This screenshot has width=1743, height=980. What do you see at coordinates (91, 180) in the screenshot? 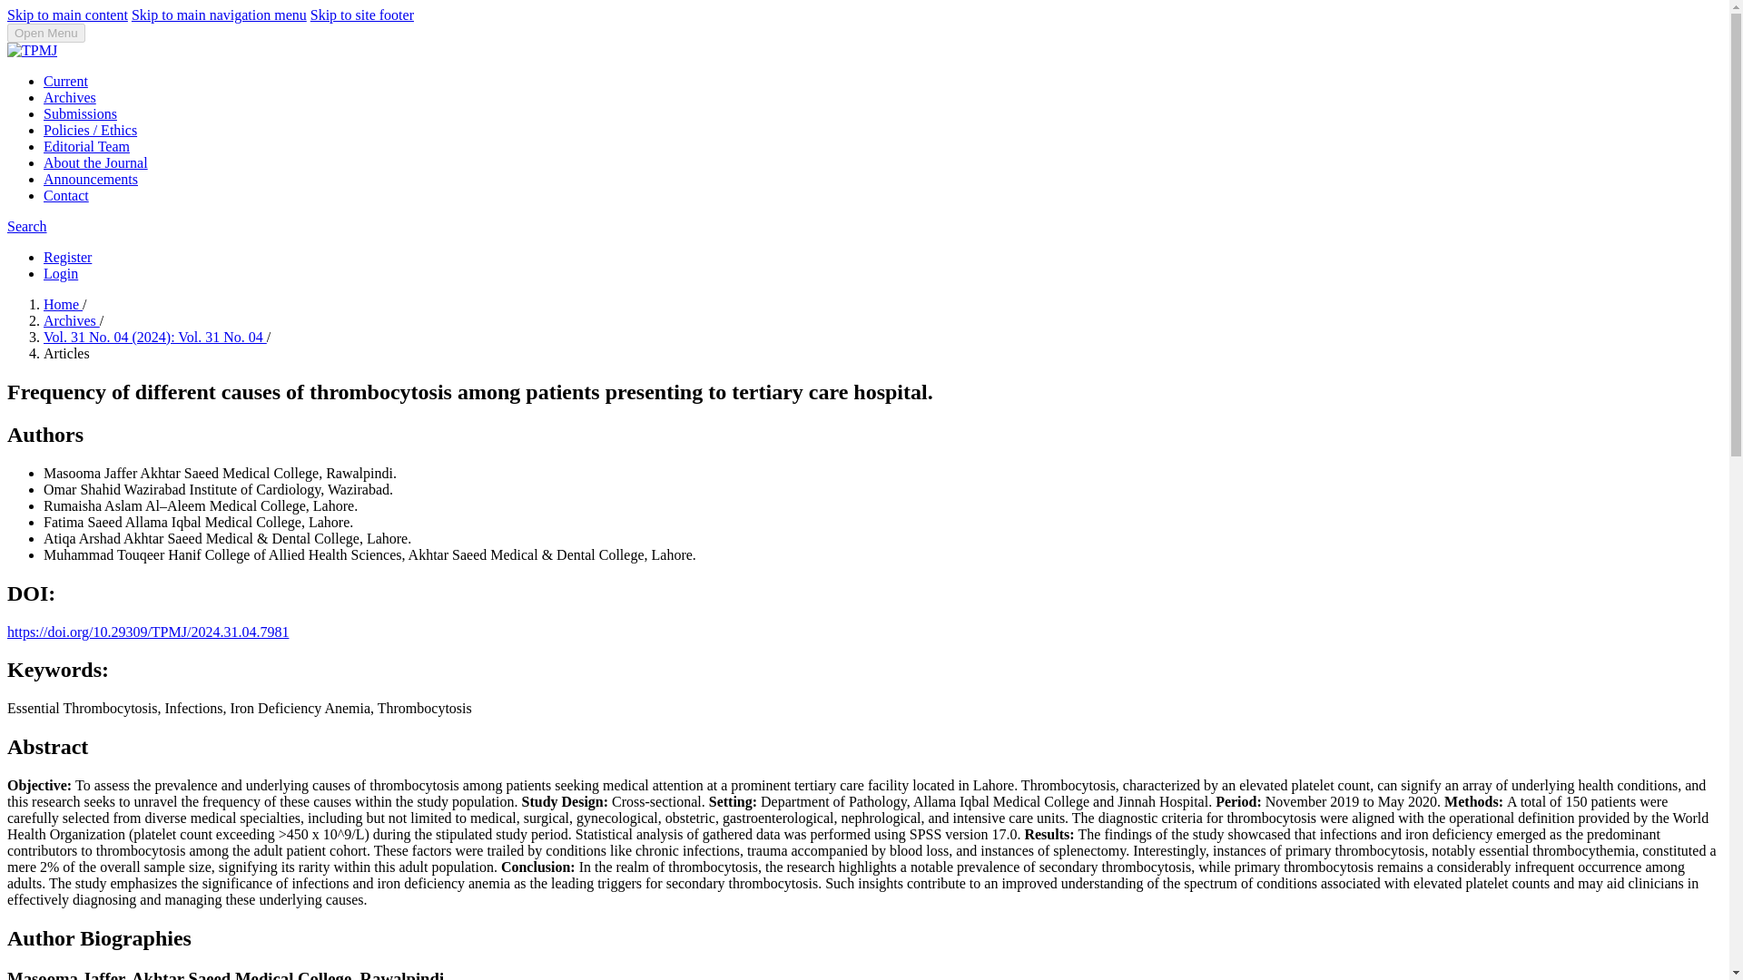
I see `Announcements` at bounding box center [91, 180].